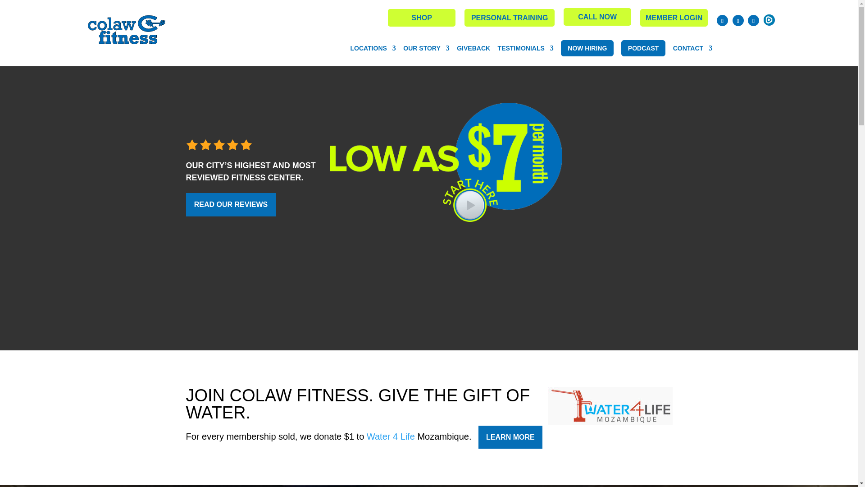 Image resolution: width=865 pixels, height=487 pixels. I want to click on LOCATIONS, so click(373, 48).